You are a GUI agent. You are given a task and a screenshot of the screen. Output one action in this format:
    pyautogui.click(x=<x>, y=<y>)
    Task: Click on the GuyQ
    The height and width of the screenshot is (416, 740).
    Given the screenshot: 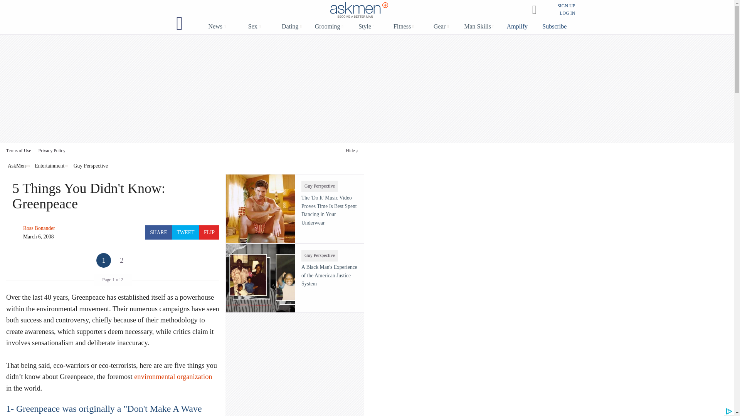 What is the action you would take?
    pyautogui.click(x=180, y=23)
    